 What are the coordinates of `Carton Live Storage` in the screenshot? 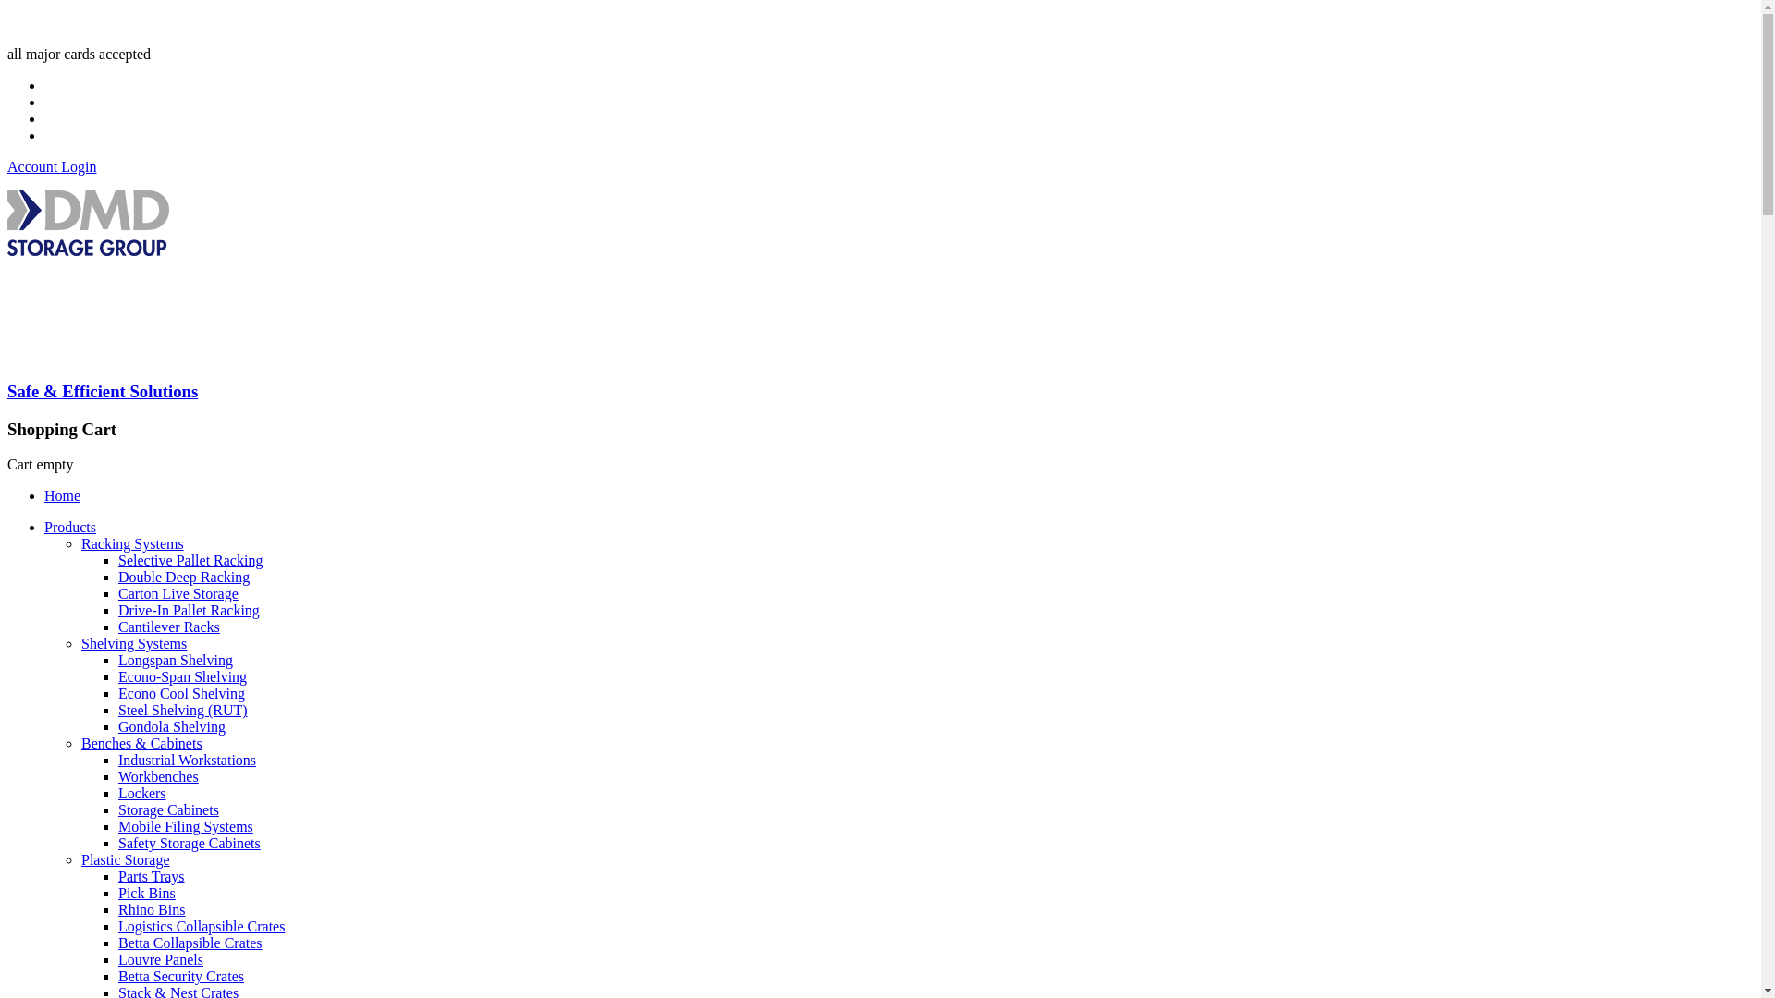 It's located at (178, 593).